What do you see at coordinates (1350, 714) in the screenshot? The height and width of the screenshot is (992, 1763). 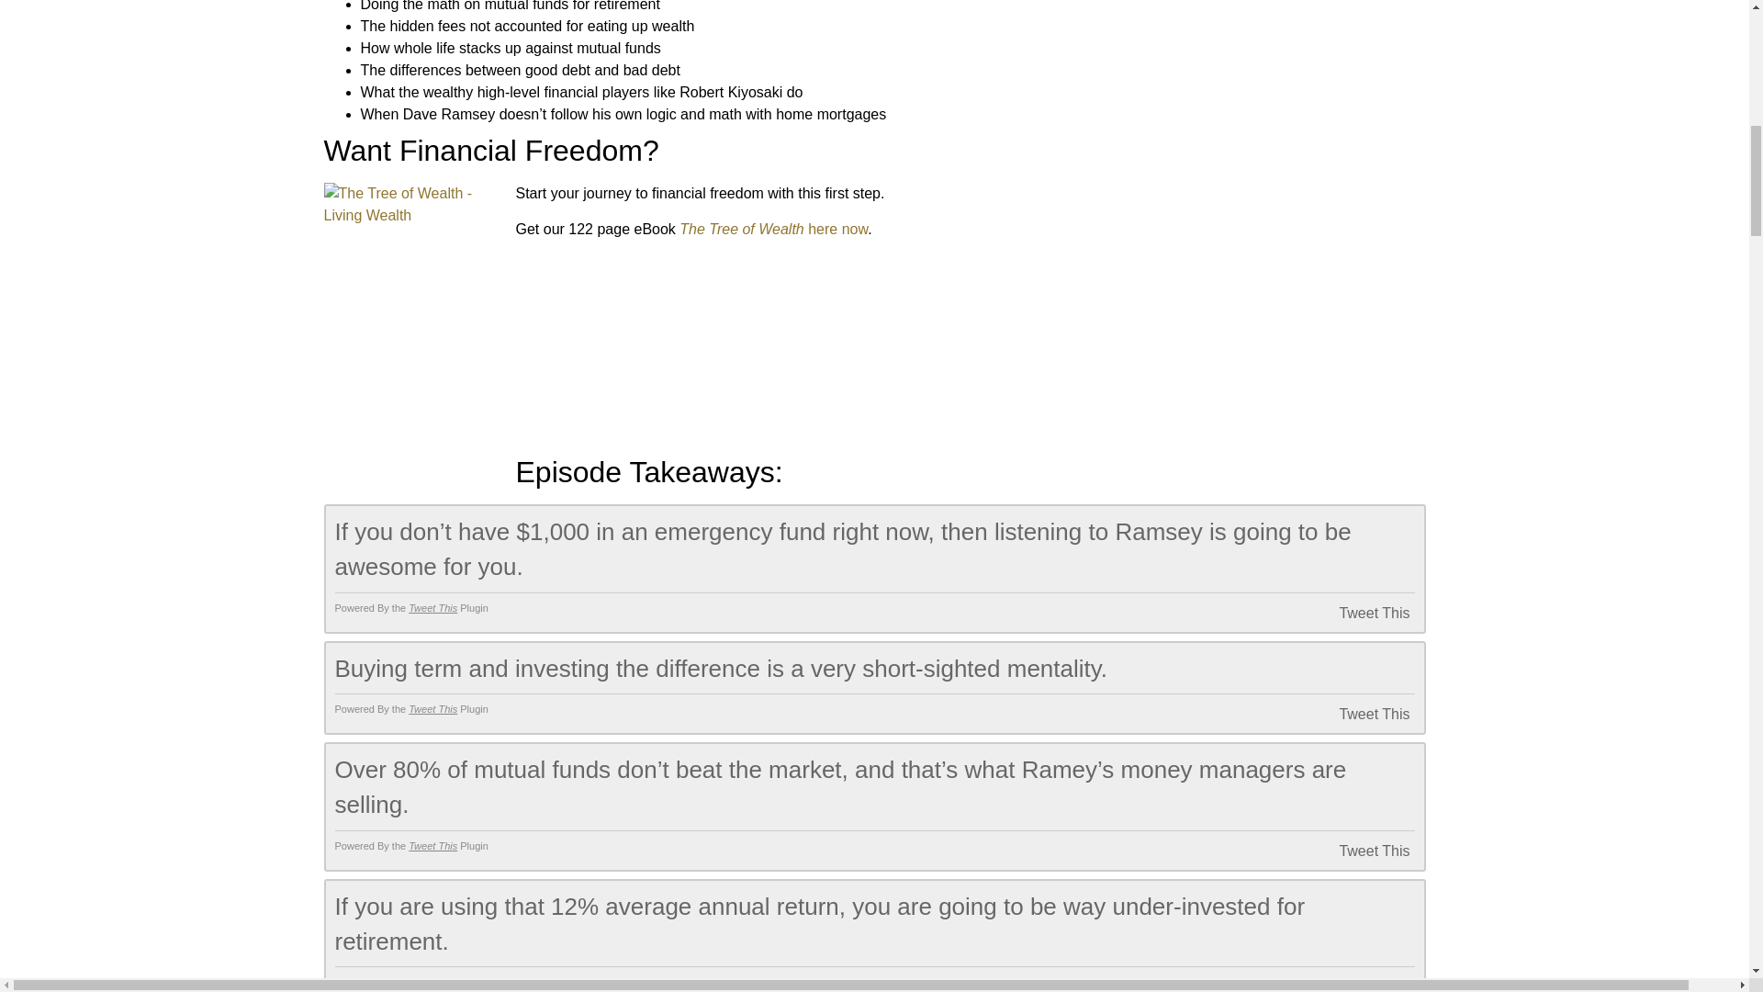 I see `Tweet This` at bounding box center [1350, 714].